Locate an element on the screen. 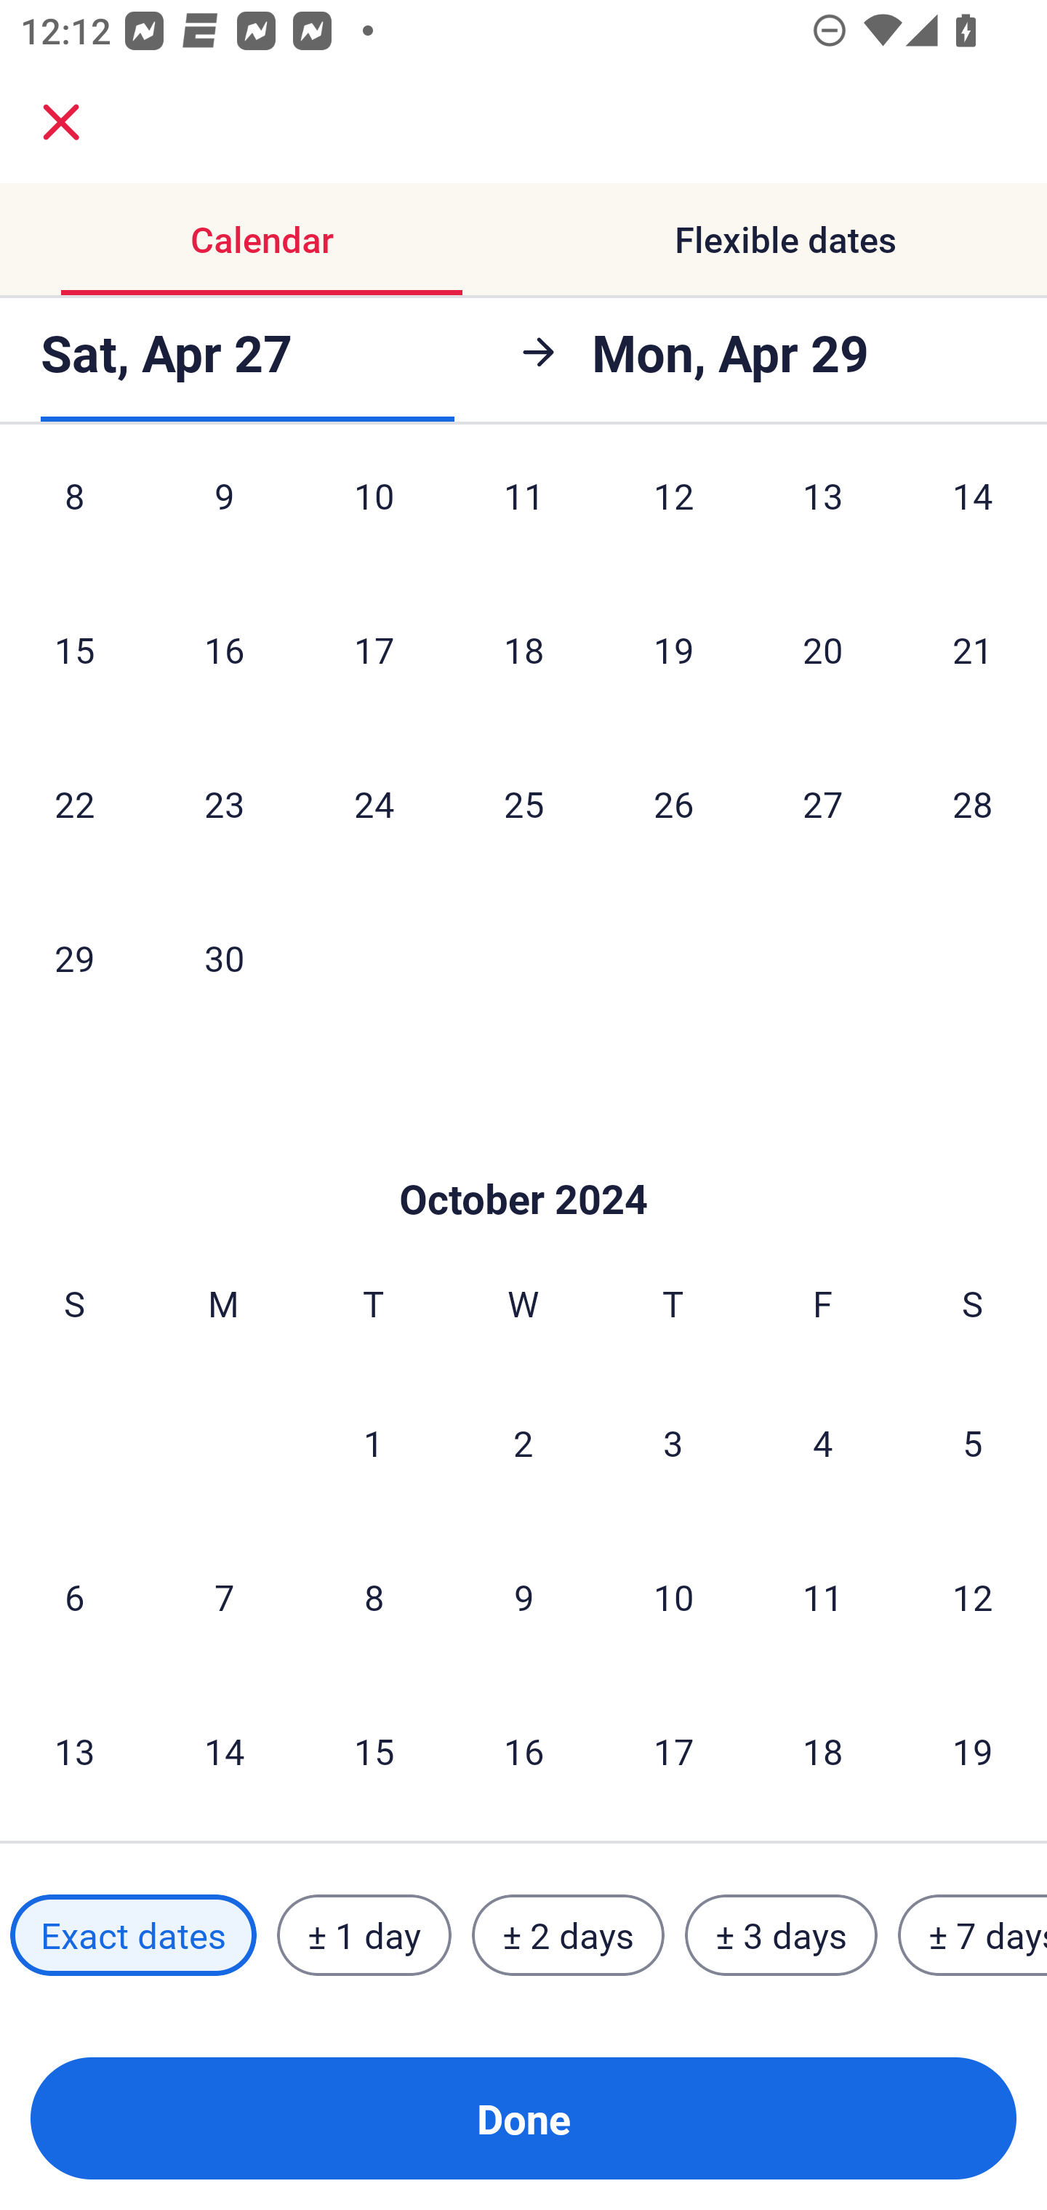  16 Wednesday, October 16, 2024 is located at coordinates (523, 1751).